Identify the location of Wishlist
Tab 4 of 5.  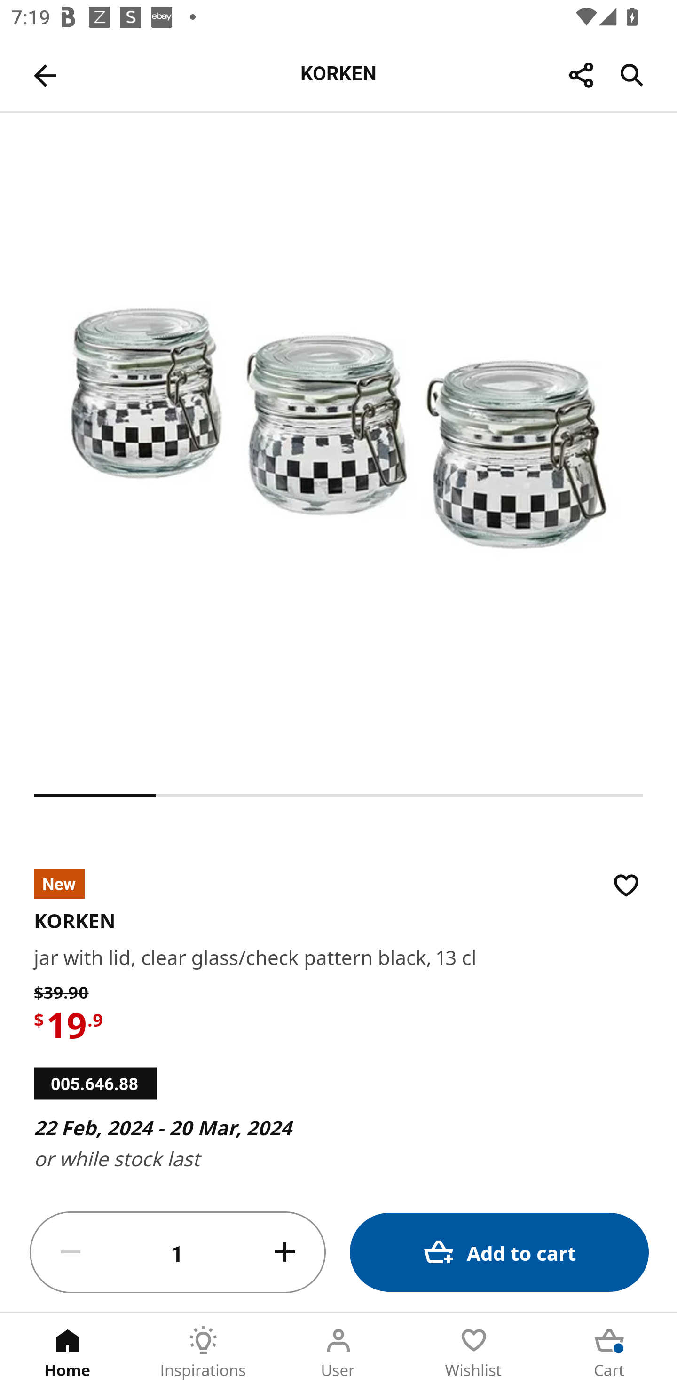
(474, 1352).